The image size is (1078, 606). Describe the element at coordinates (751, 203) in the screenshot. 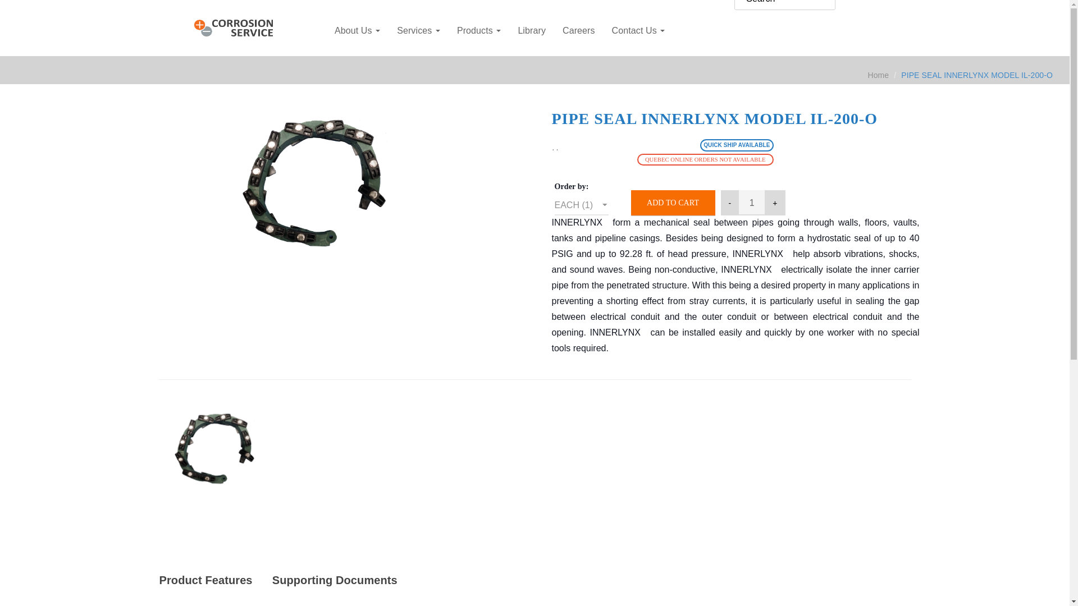

I see `1` at that location.